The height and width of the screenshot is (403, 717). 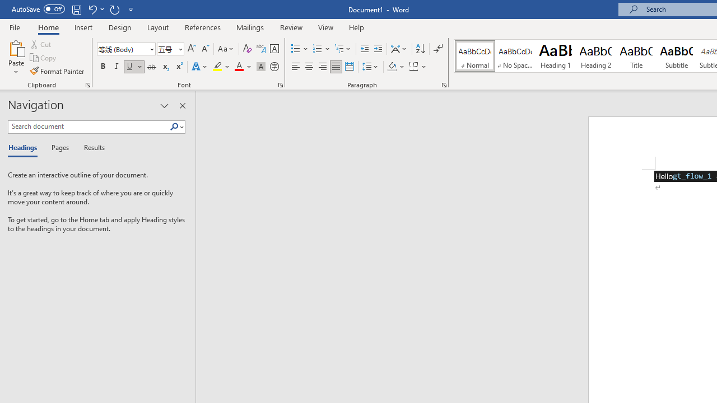 I want to click on Headings, so click(x=25, y=148).